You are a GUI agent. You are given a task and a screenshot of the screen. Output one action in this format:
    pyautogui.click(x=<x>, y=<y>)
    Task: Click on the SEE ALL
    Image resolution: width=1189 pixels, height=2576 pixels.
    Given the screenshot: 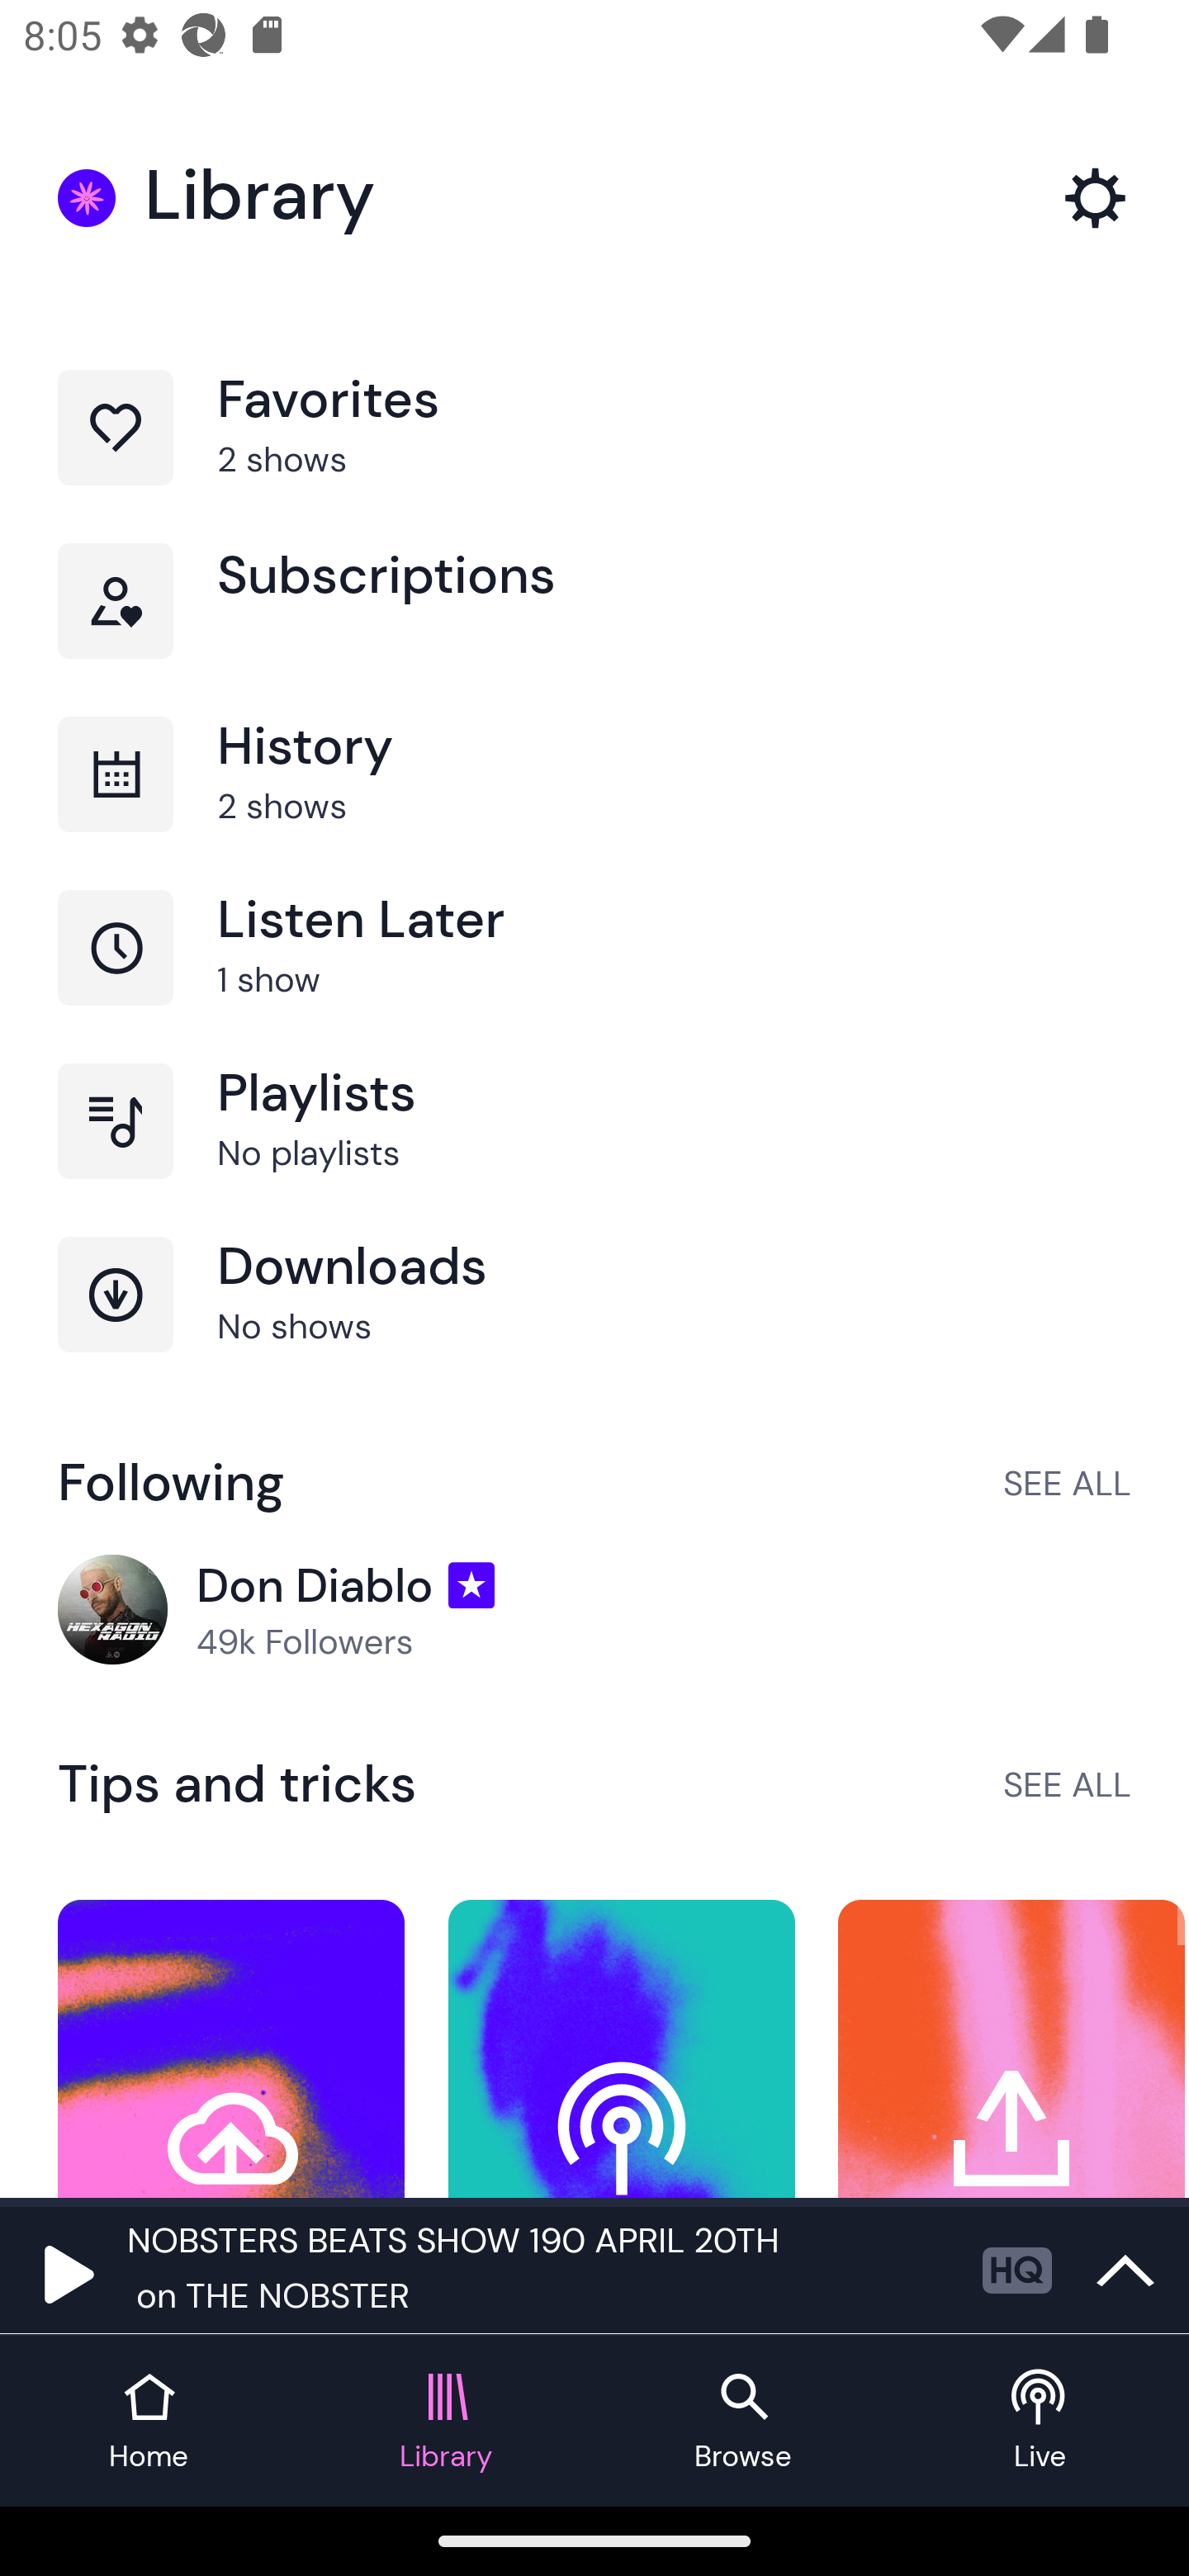 What is the action you would take?
    pyautogui.click(x=1067, y=1482)
    